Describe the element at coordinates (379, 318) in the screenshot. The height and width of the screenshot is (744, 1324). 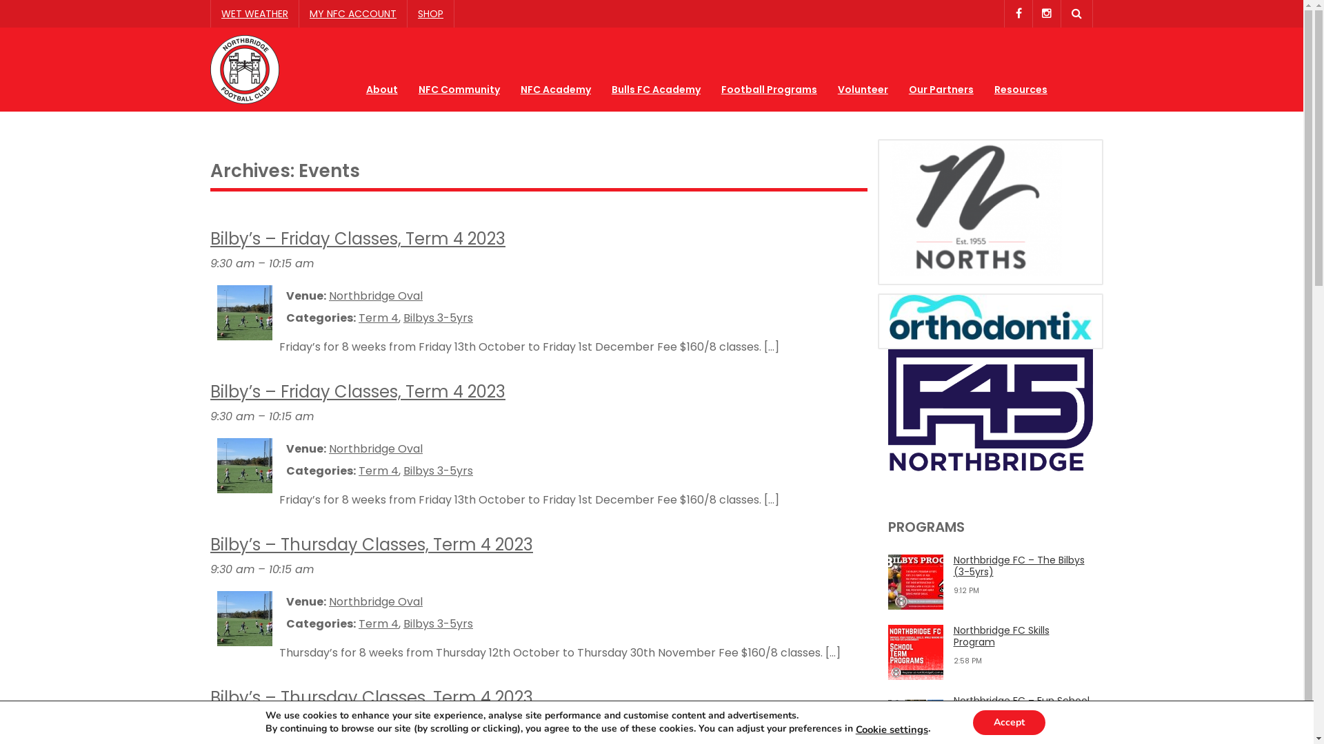
I see `Term 4` at that location.